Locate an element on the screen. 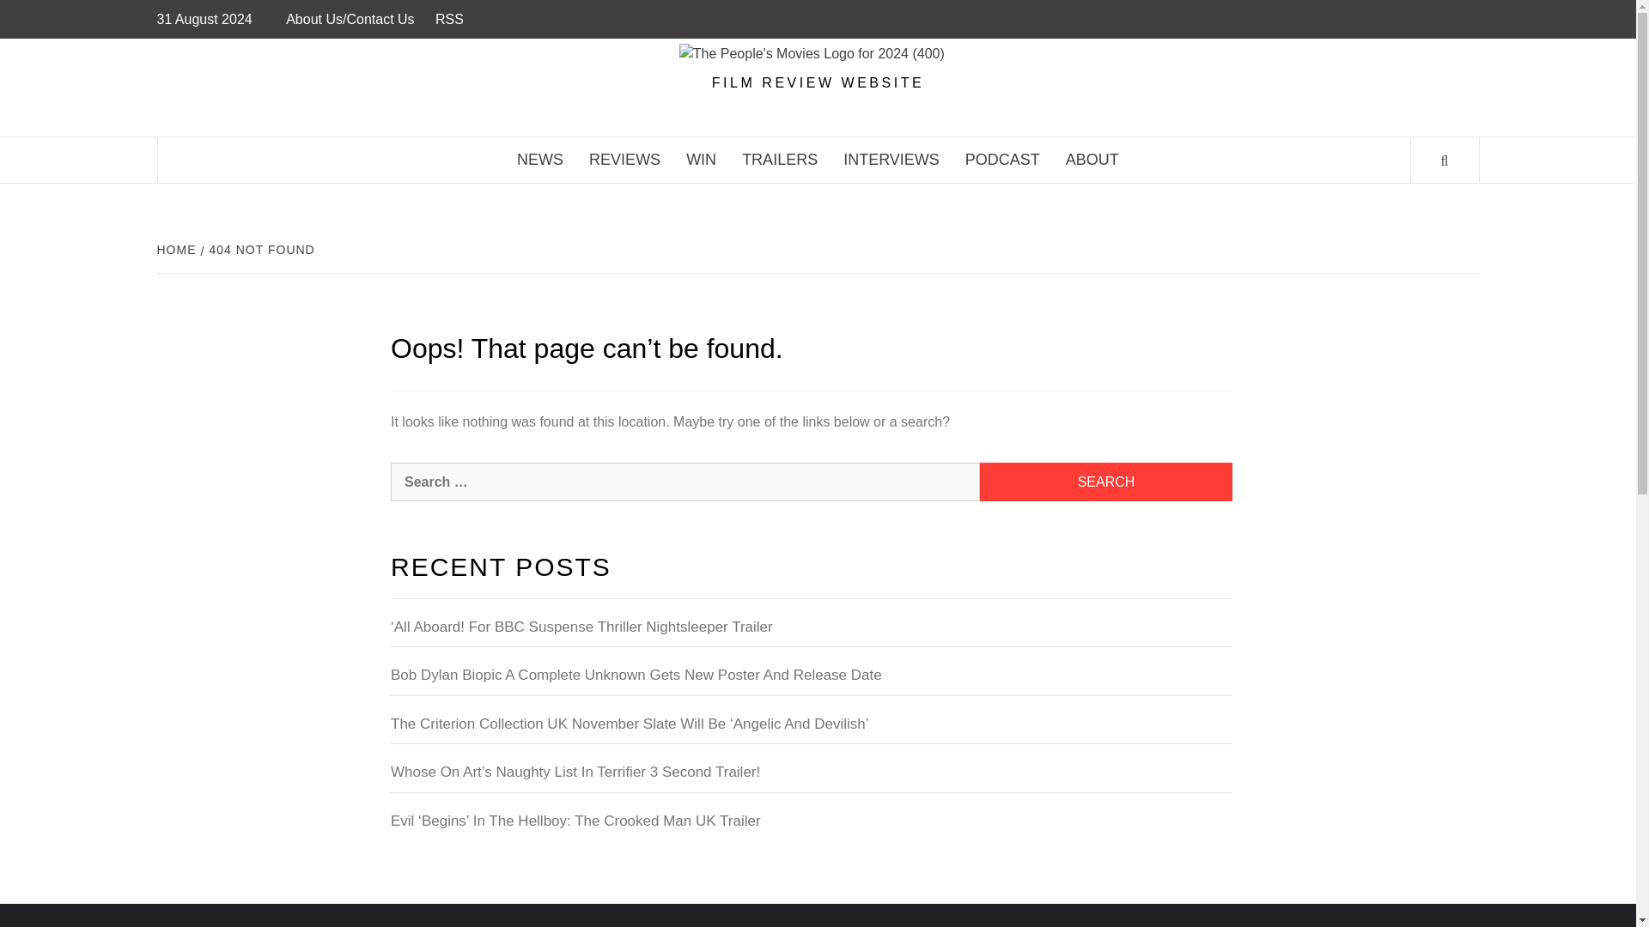 Image resolution: width=1649 pixels, height=927 pixels. RSS is located at coordinates (449, 19).